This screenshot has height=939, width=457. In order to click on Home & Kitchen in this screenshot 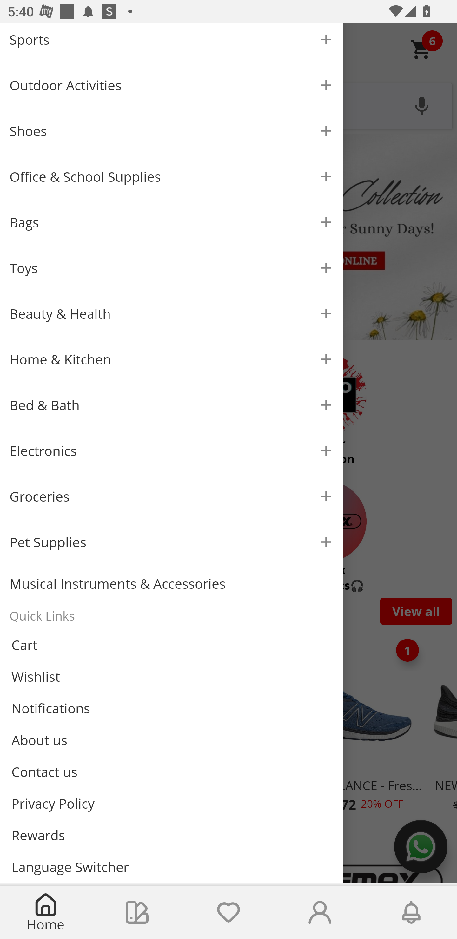, I will do `click(171, 359)`.